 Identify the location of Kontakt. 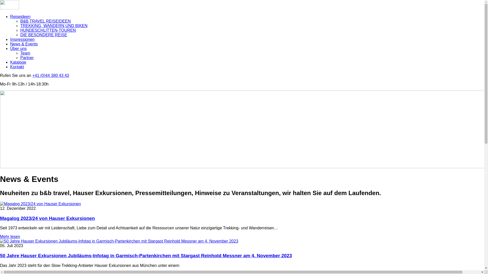
(17, 67).